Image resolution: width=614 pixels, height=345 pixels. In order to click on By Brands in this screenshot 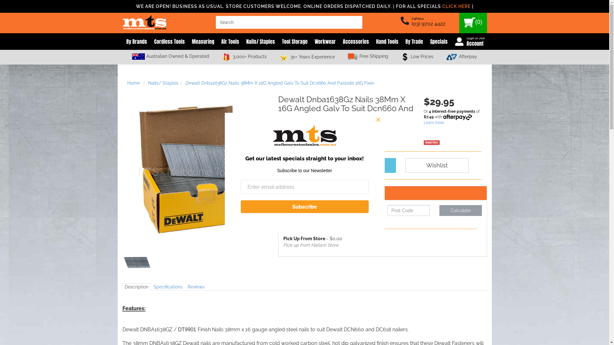, I will do `click(136, 42)`.